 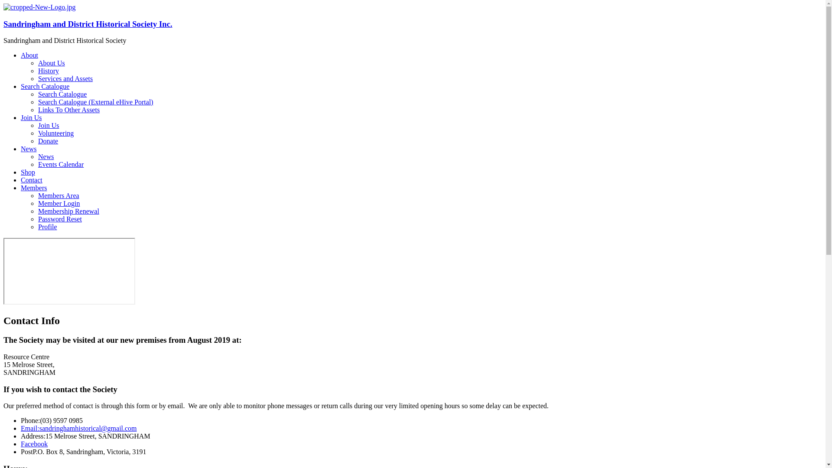 What do you see at coordinates (48, 141) in the screenshot?
I see `Donate` at bounding box center [48, 141].